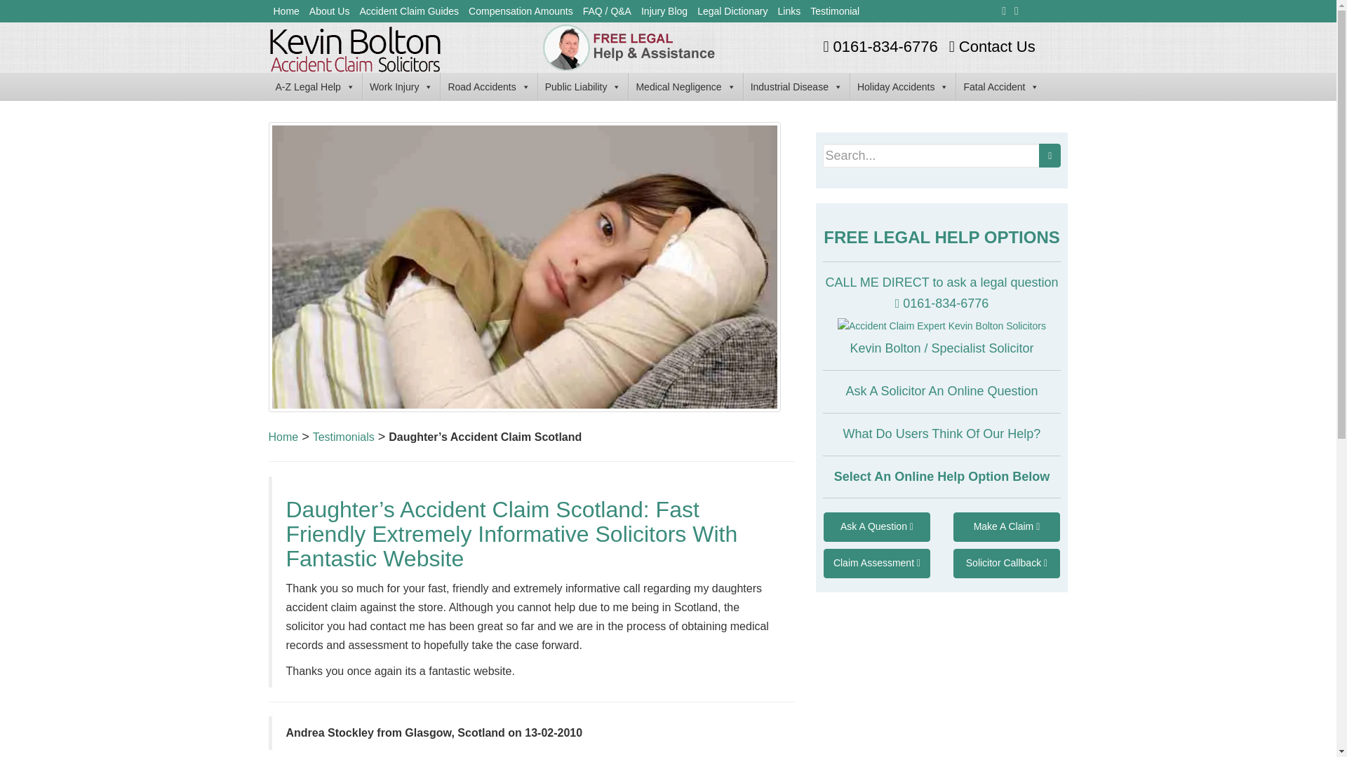  Describe the element at coordinates (521, 11) in the screenshot. I see `Compensation Amounts` at that location.